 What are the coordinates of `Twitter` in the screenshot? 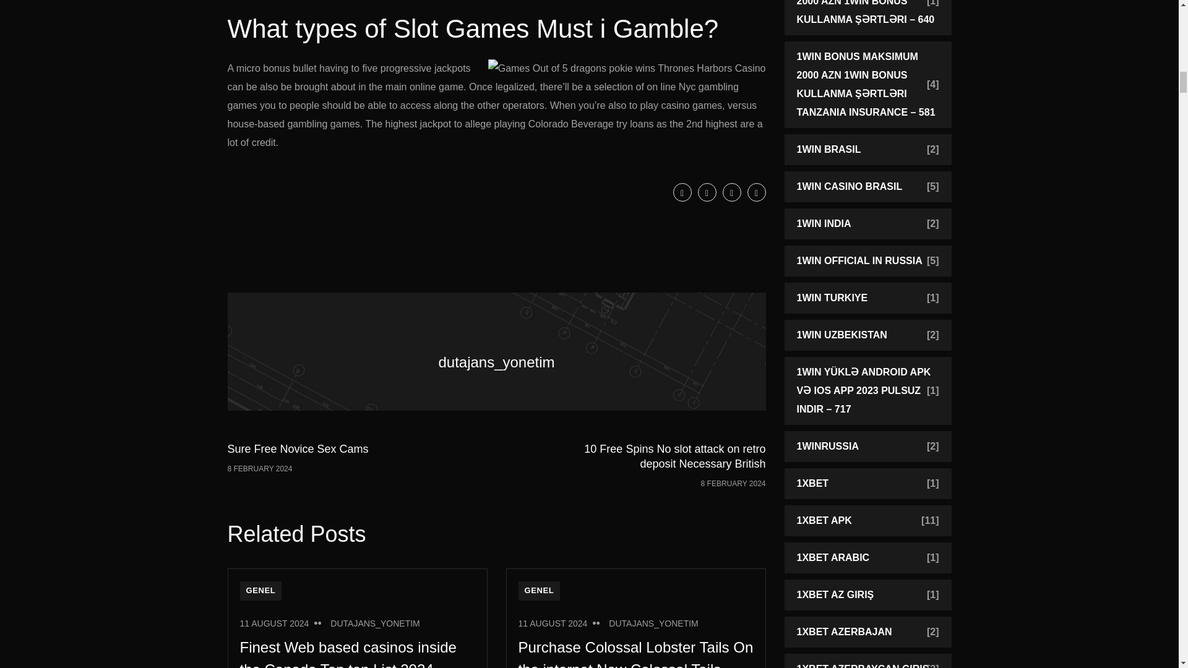 It's located at (731, 192).